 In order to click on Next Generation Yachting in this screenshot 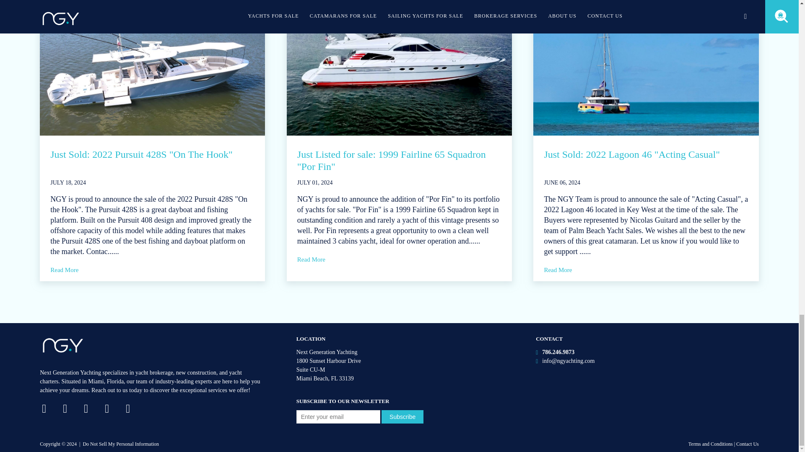, I will do `click(63, 345)`.